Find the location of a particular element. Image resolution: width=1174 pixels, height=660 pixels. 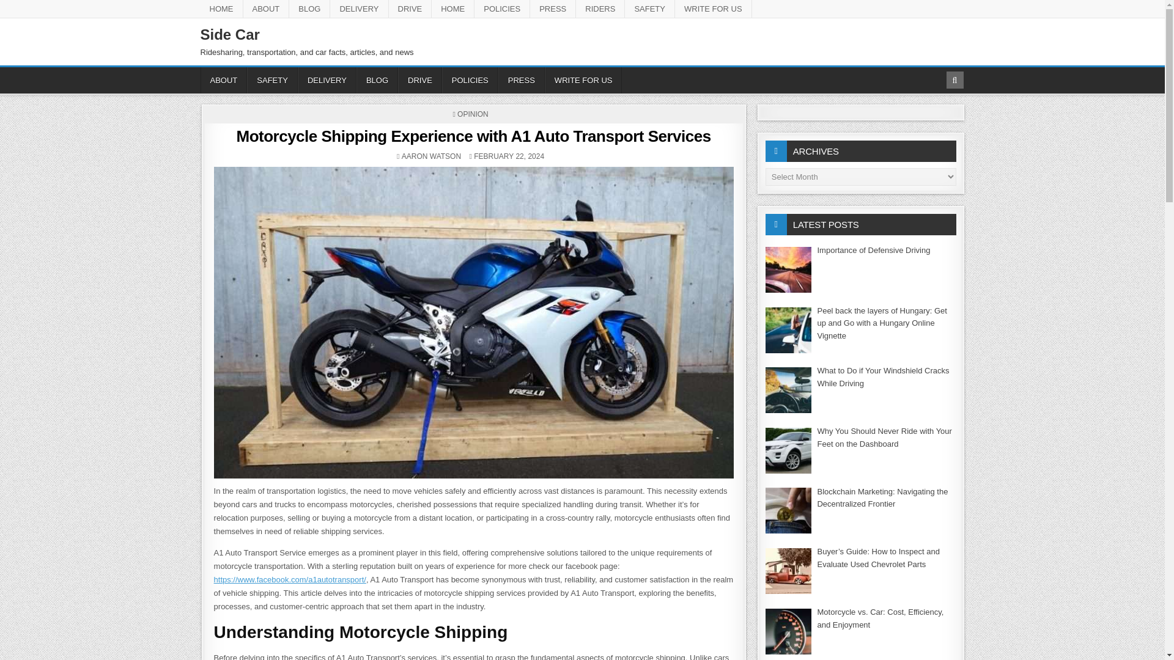

What to Do if Your Windshield Cracks While Driving is located at coordinates (883, 377).